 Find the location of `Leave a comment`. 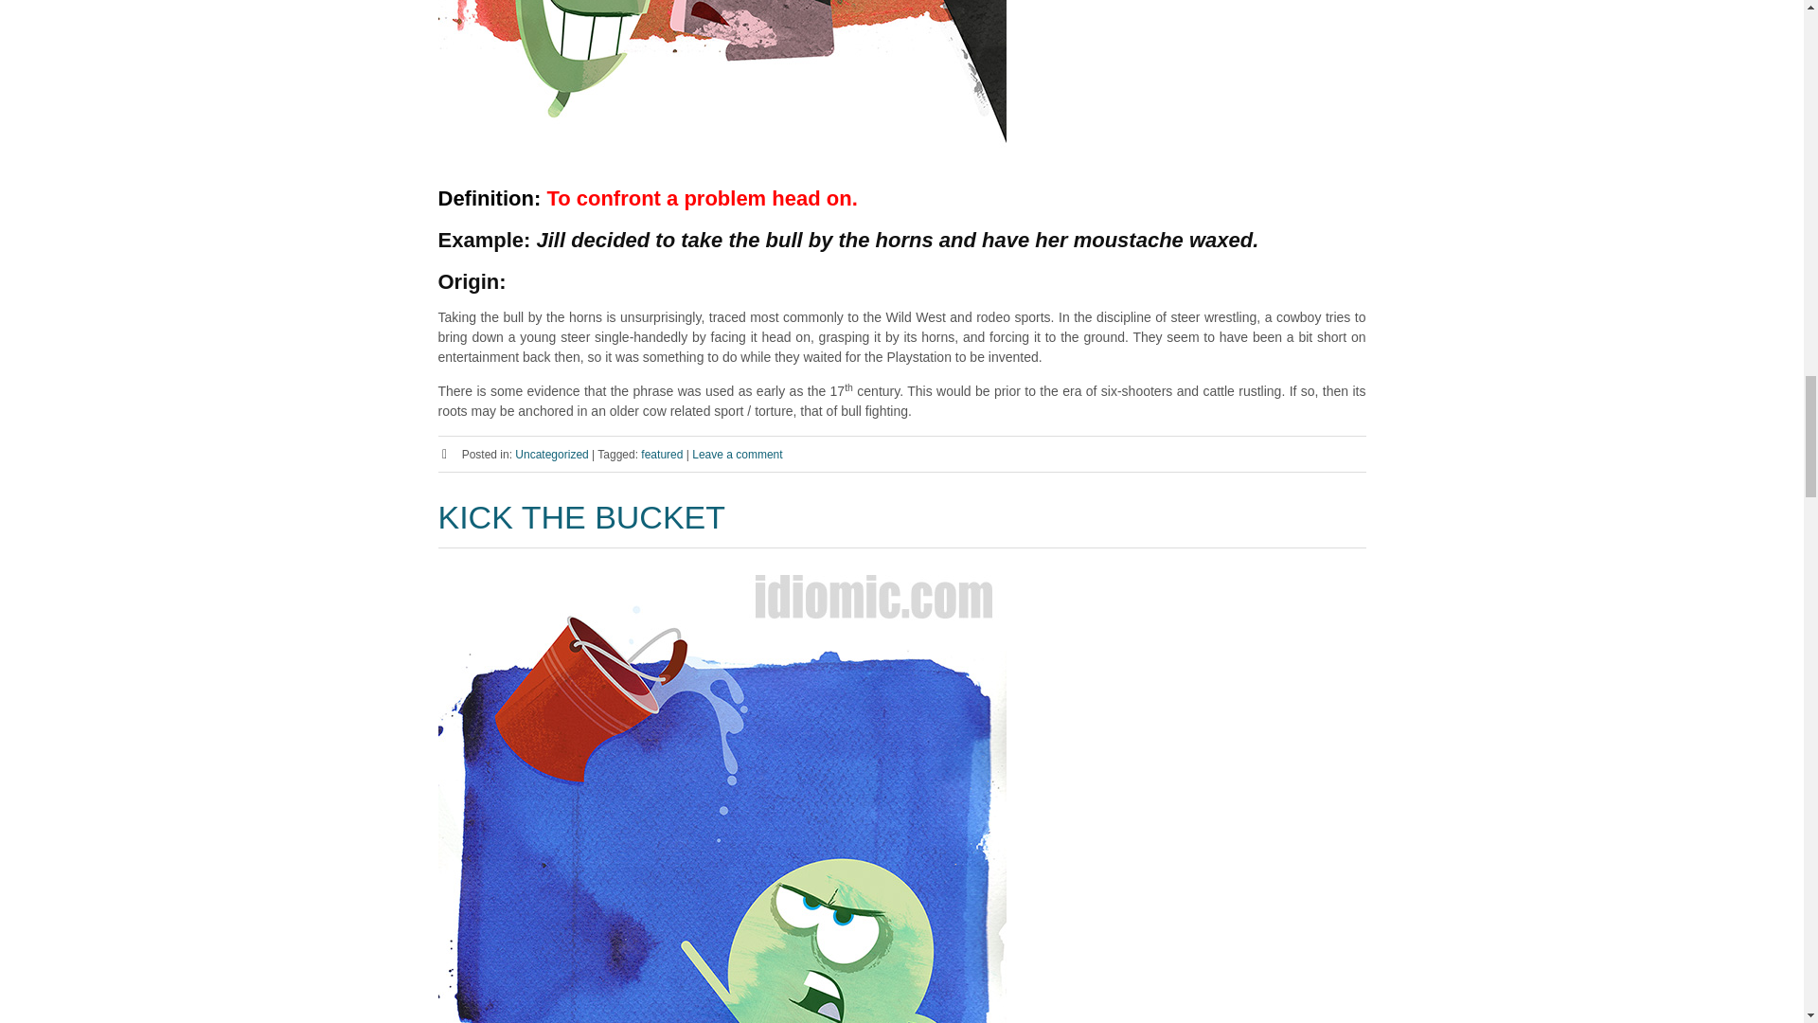

Leave a comment is located at coordinates (737, 455).